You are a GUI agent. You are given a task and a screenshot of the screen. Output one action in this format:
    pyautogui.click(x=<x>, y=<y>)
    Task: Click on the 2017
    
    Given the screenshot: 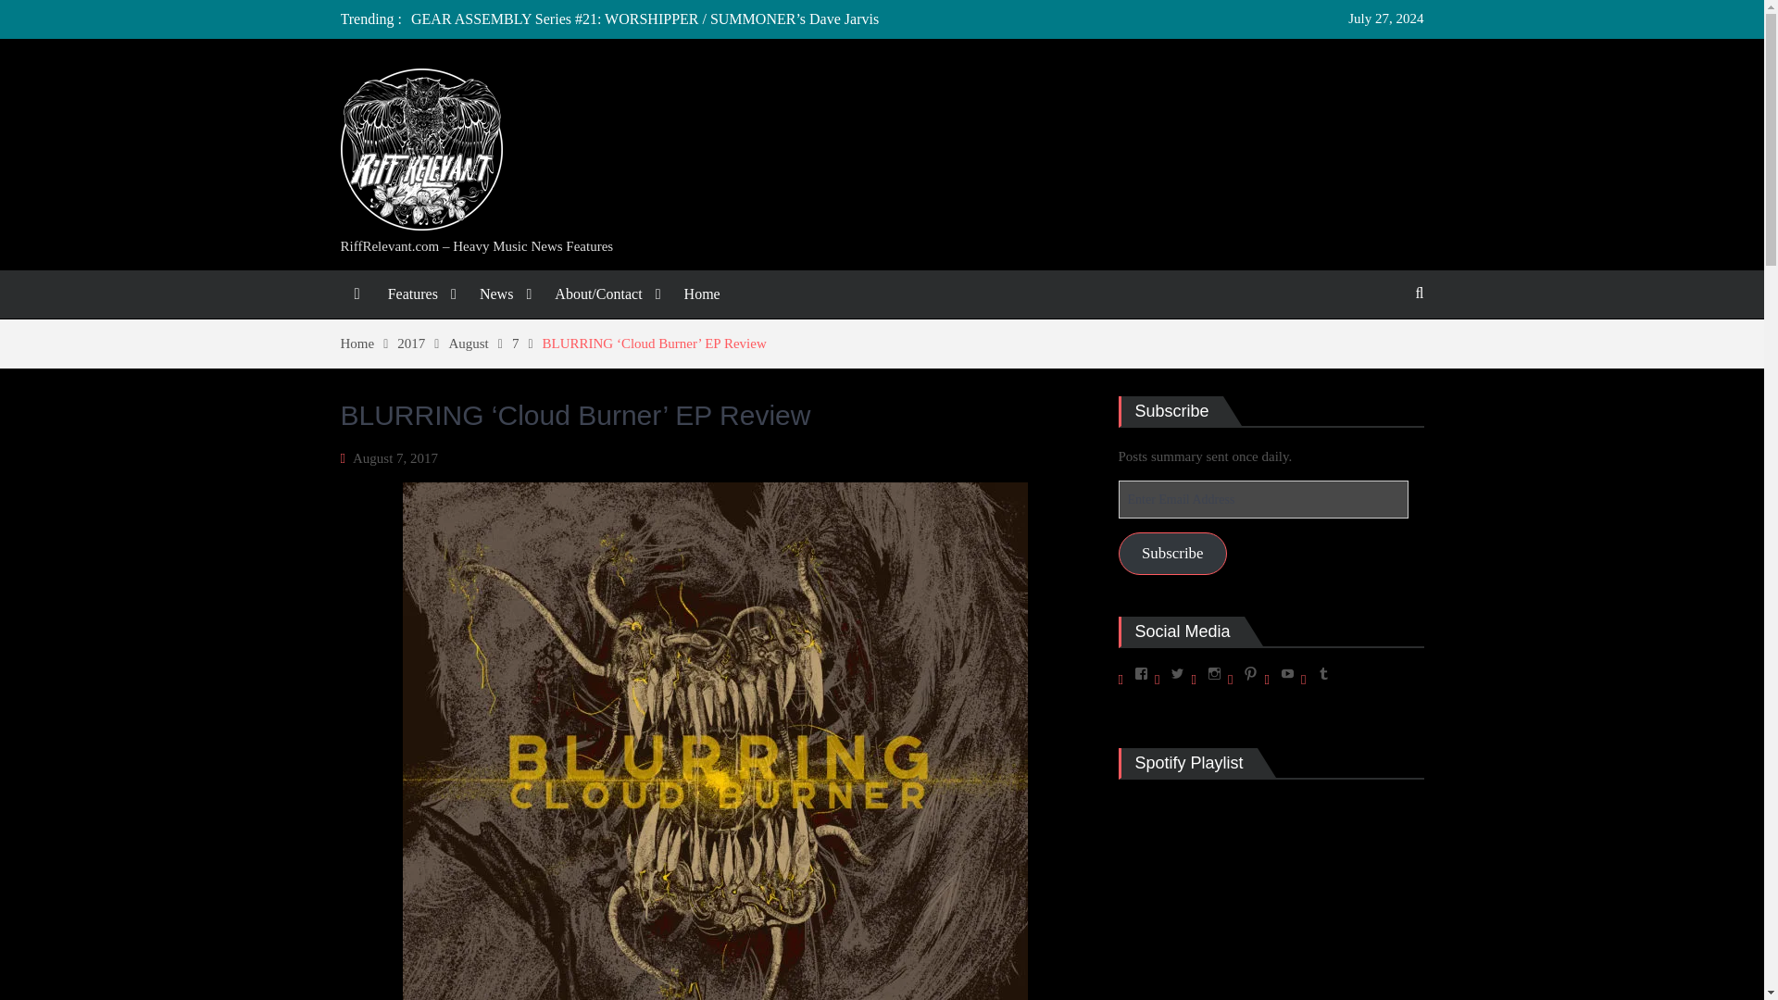 What is the action you would take?
    pyautogui.click(x=422, y=343)
    